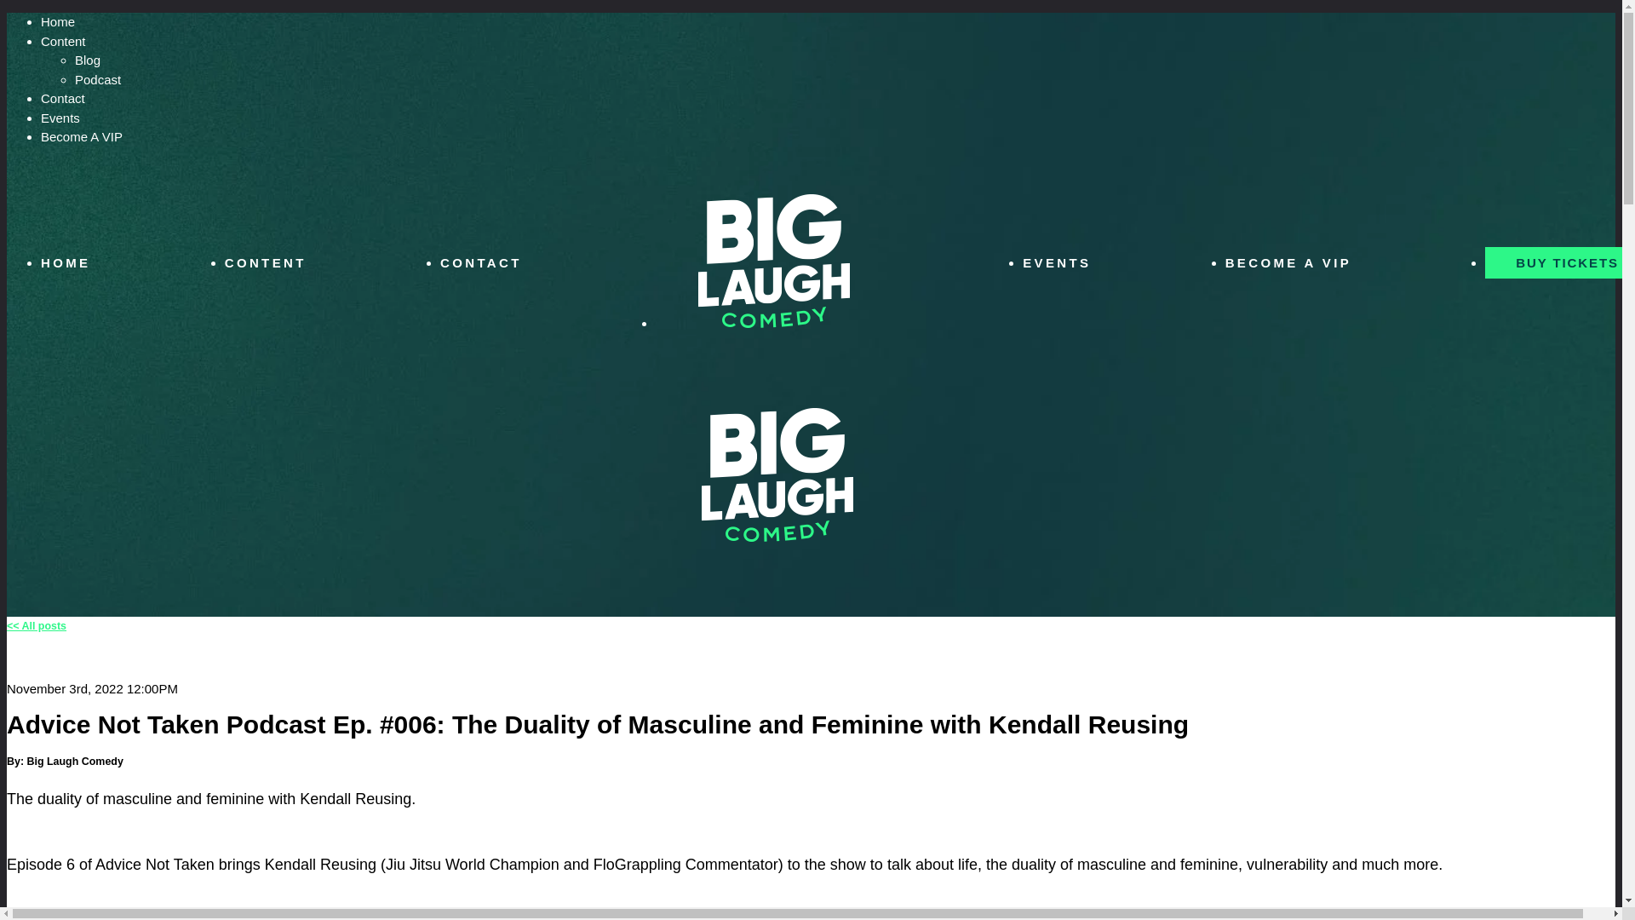 The height and width of the screenshot is (920, 1635). What do you see at coordinates (76, 262) in the screenshot?
I see `HOME` at bounding box center [76, 262].